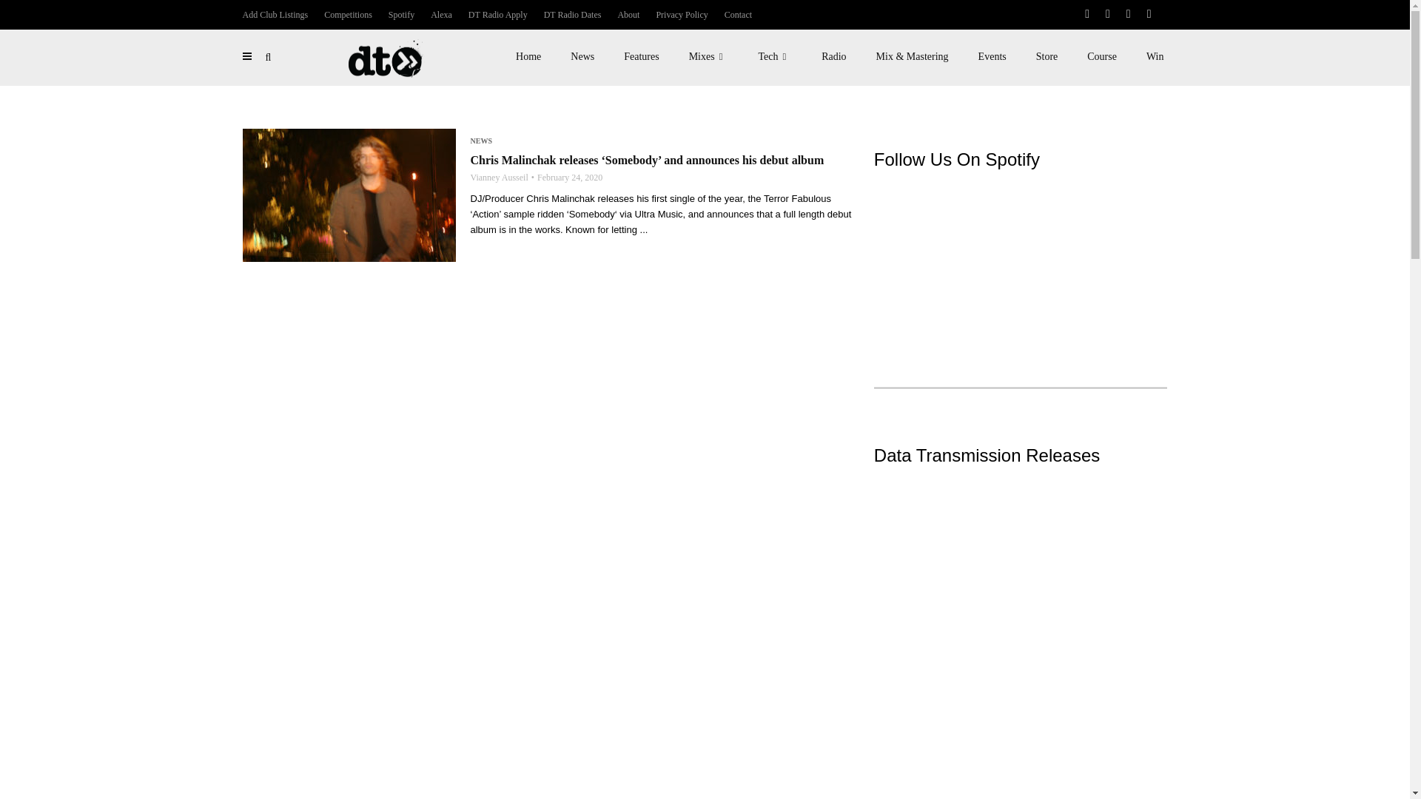 The height and width of the screenshot is (799, 1421). I want to click on Events, so click(992, 56).